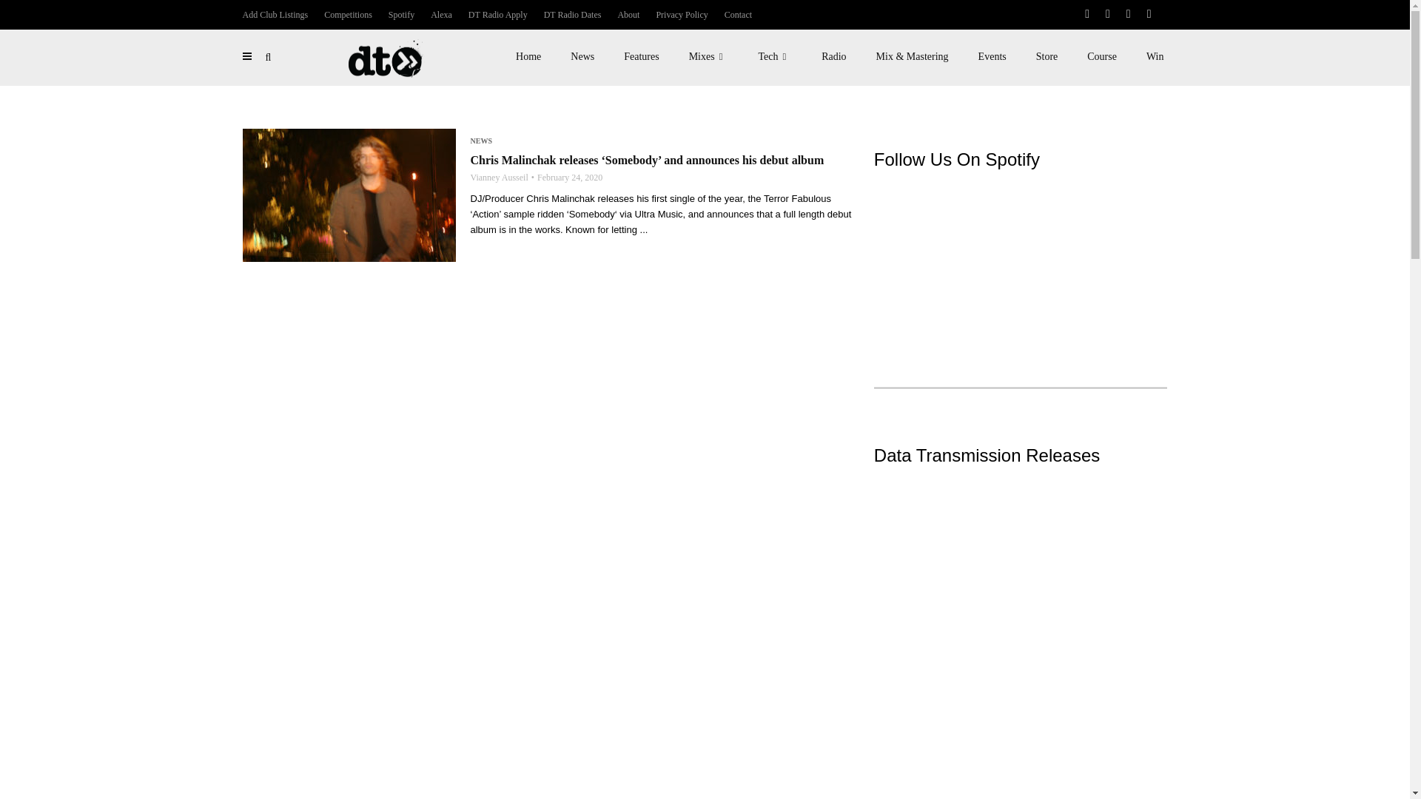 The height and width of the screenshot is (799, 1421). I want to click on Events, so click(992, 56).